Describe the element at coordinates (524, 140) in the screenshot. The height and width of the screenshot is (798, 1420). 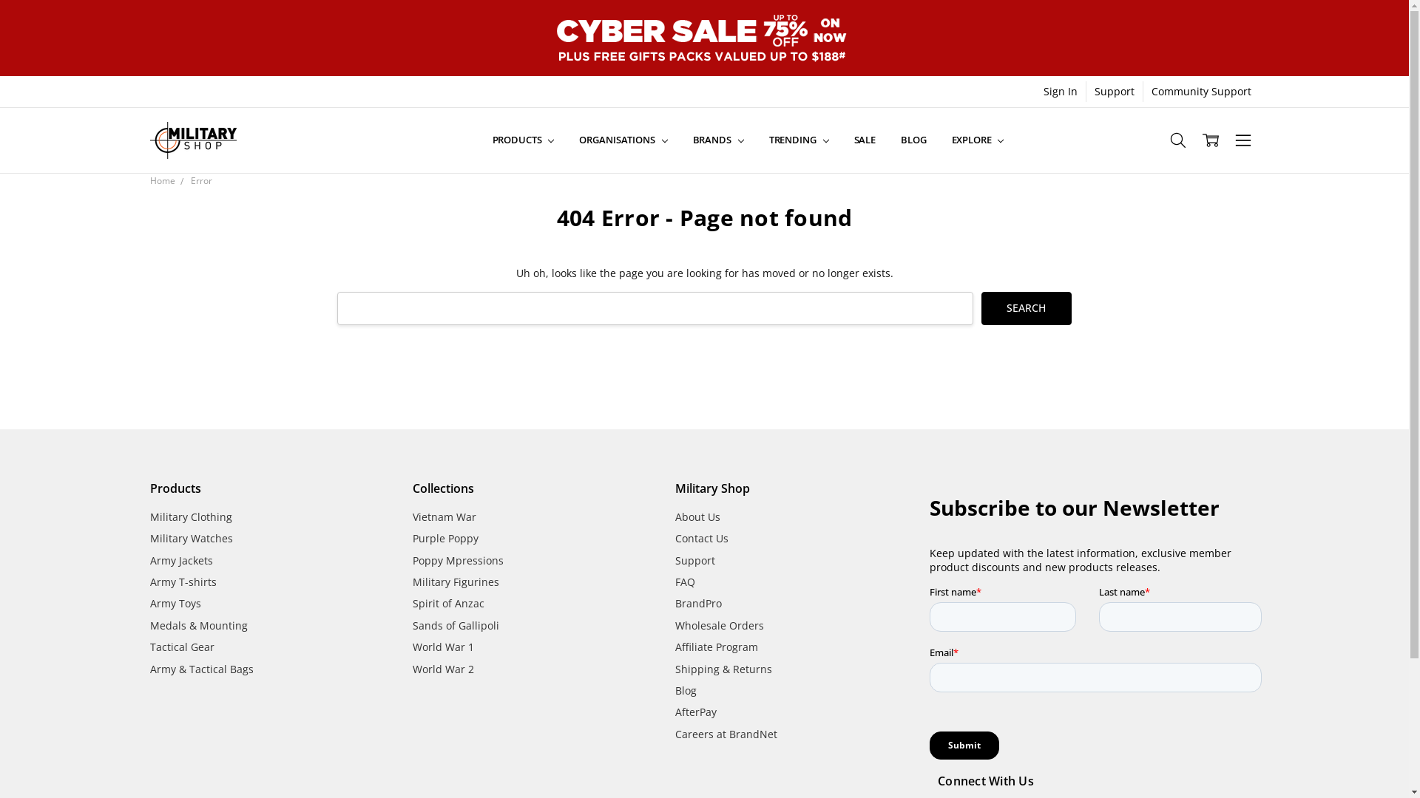
I see `PRODUCTS` at that location.